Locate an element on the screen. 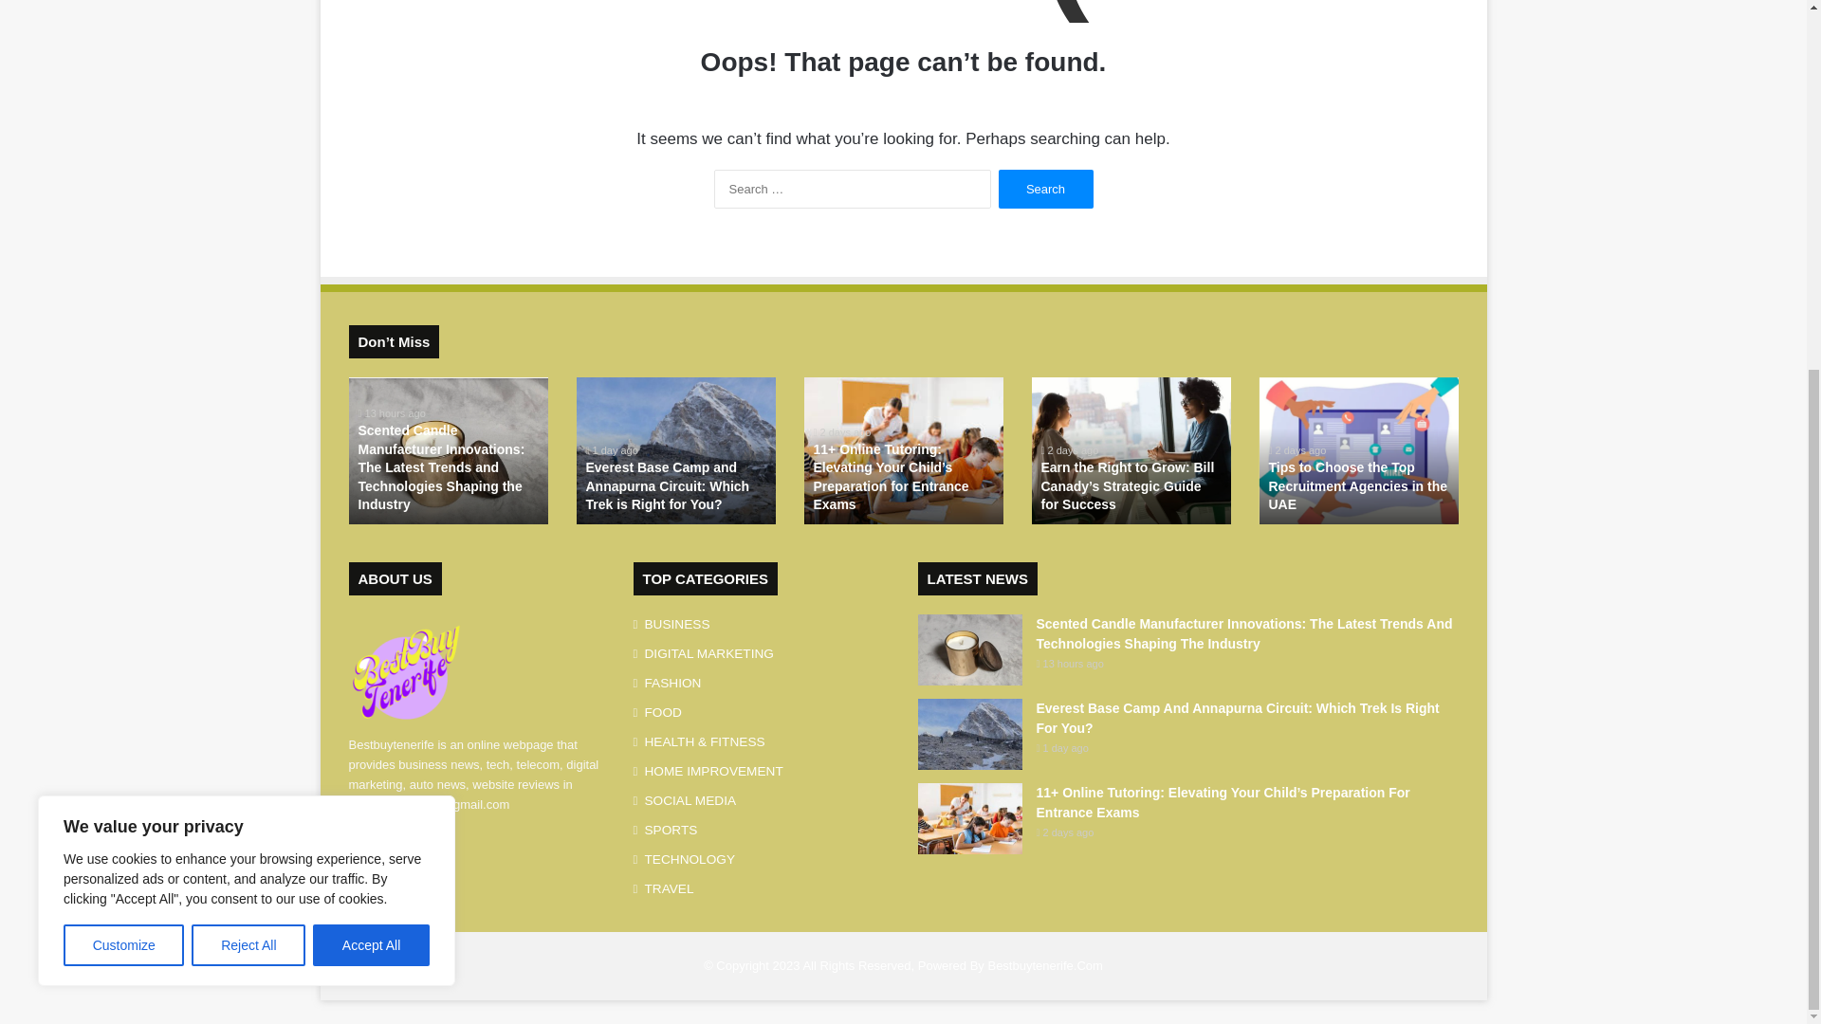 This screenshot has width=1821, height=1024. Search is located at coordinates (1045, 190).